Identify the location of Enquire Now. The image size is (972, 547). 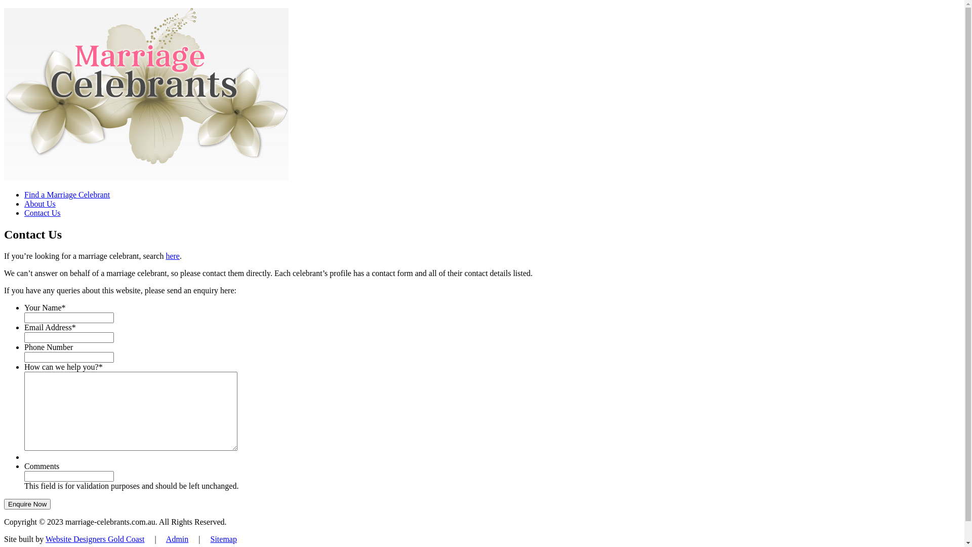
(27, 504).